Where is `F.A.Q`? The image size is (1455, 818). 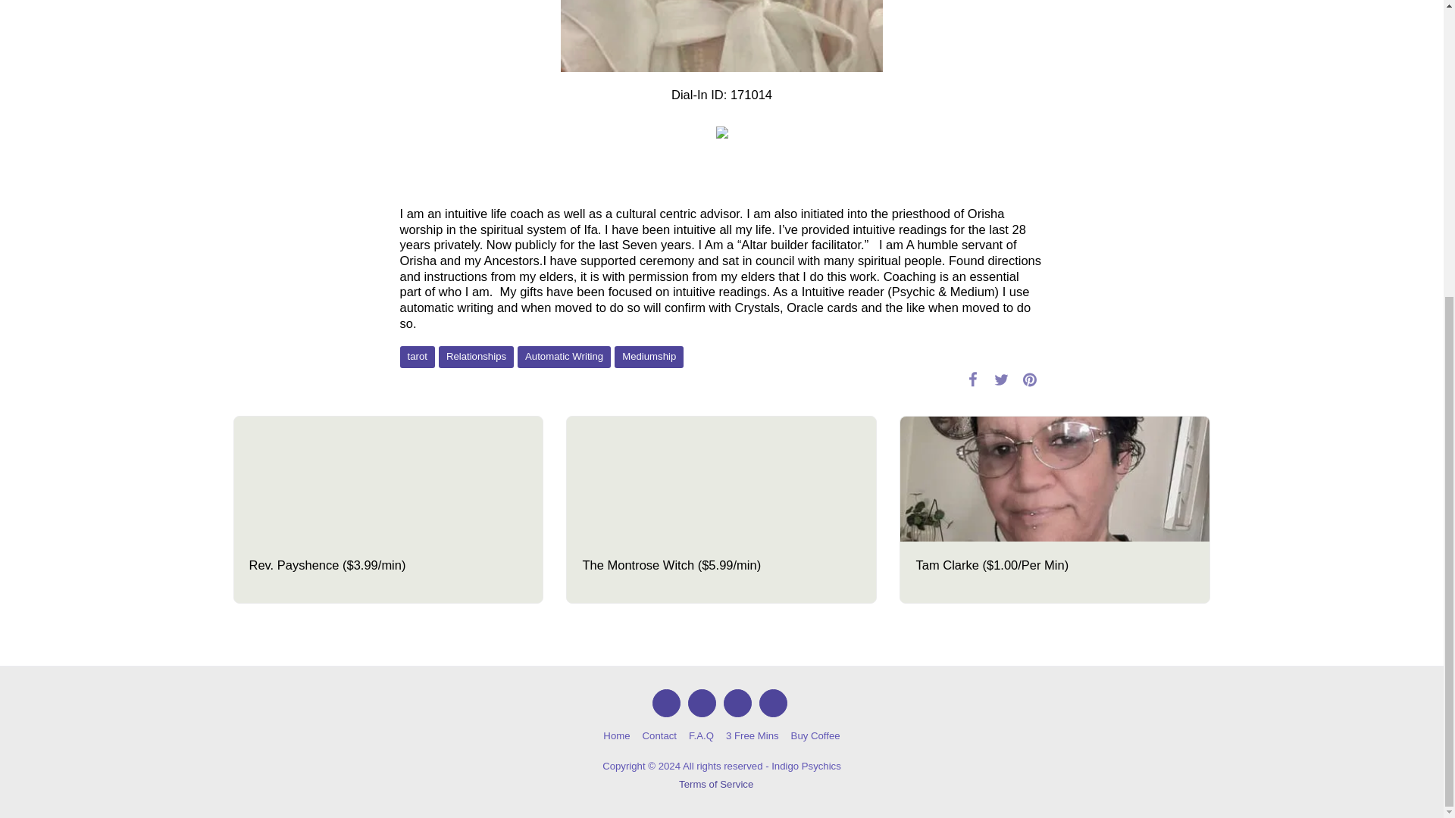
F.A.Q is located at coordinates (701, 736).